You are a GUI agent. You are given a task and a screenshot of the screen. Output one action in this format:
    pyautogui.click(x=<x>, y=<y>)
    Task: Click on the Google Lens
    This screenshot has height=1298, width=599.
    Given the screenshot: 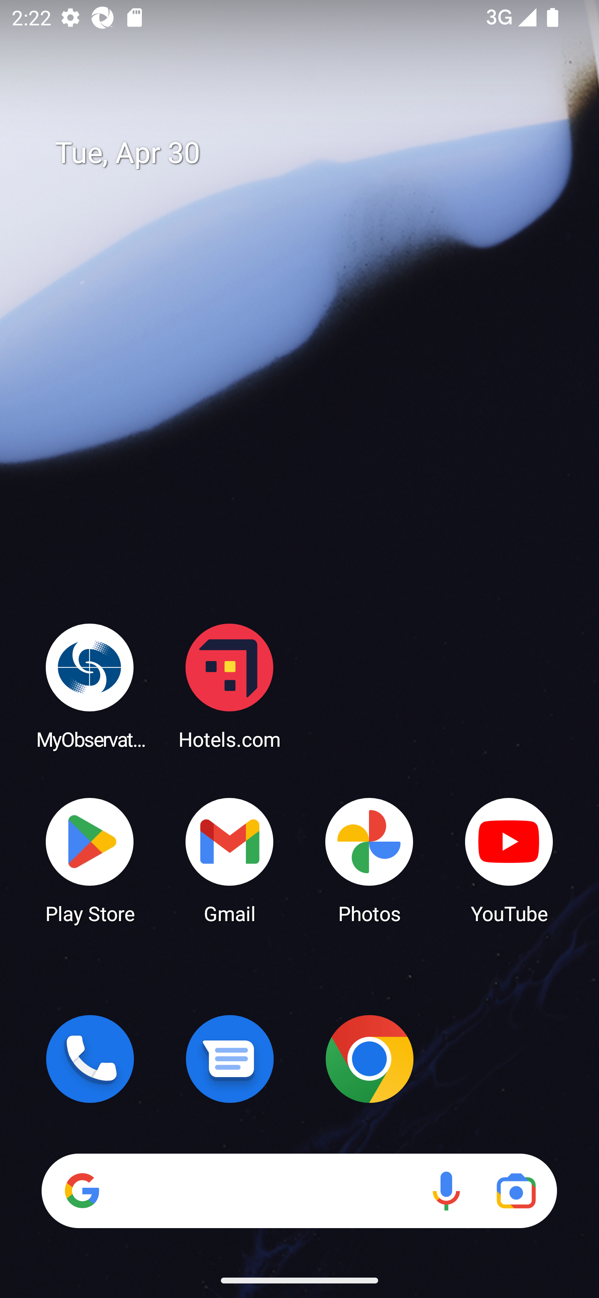 What is the action you would take?
    pyautogui.click(x=516, y=1191)
    